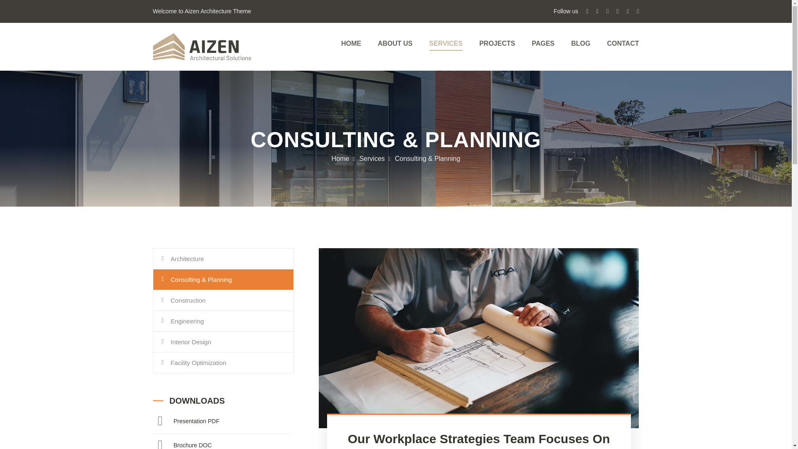 Image resolution: width=798 pixels, height=449 pixels. What do you see at coordinates (223, 321) in the screenshot?
I see `Engineering` at bounding box center [223, 321].